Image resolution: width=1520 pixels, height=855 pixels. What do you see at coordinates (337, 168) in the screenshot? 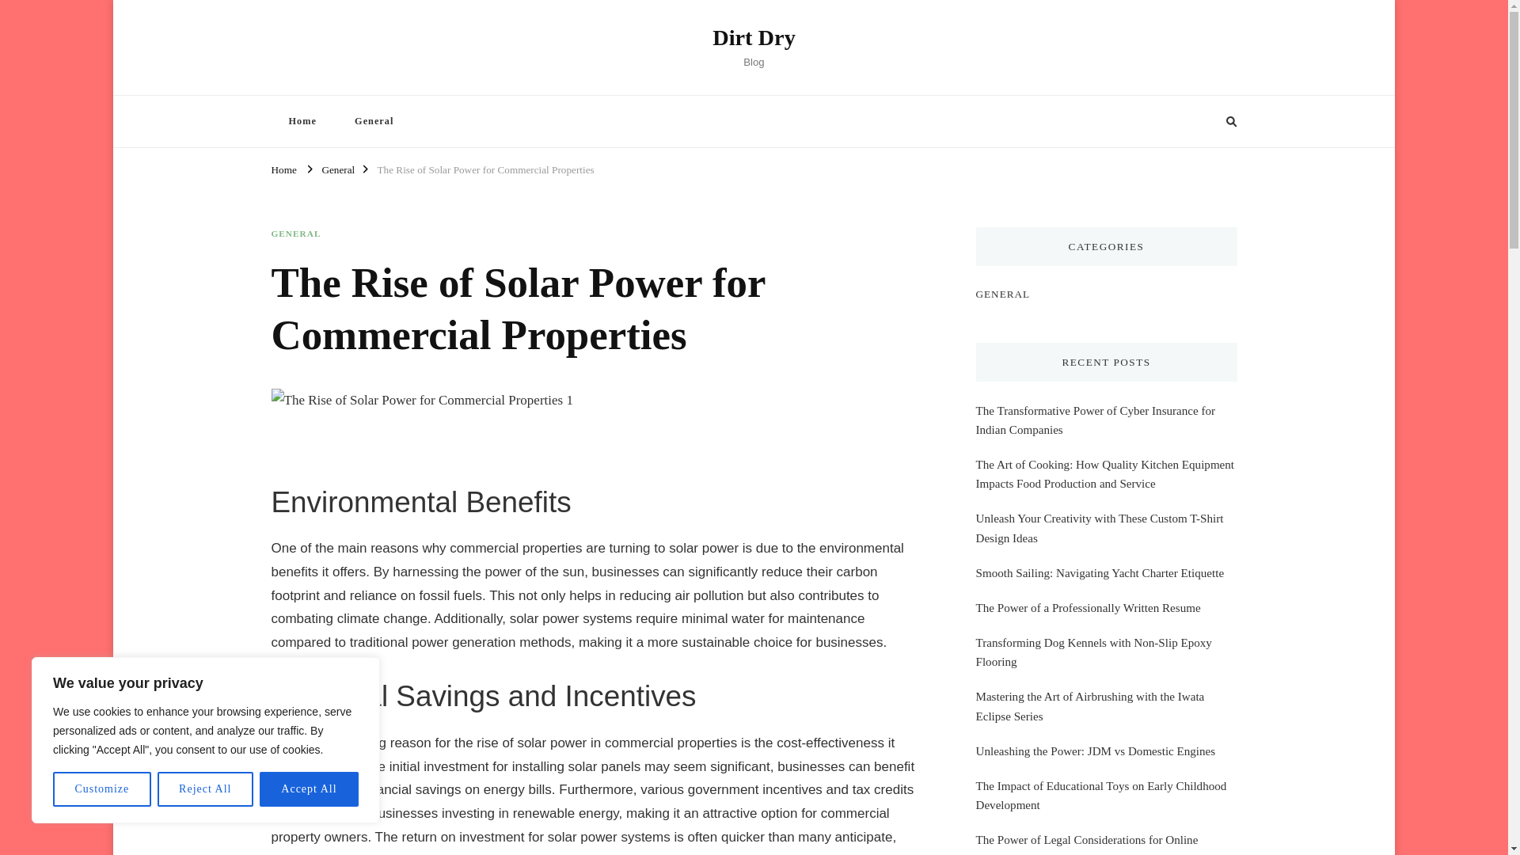
I see `General` at bounding box center [337, 168].